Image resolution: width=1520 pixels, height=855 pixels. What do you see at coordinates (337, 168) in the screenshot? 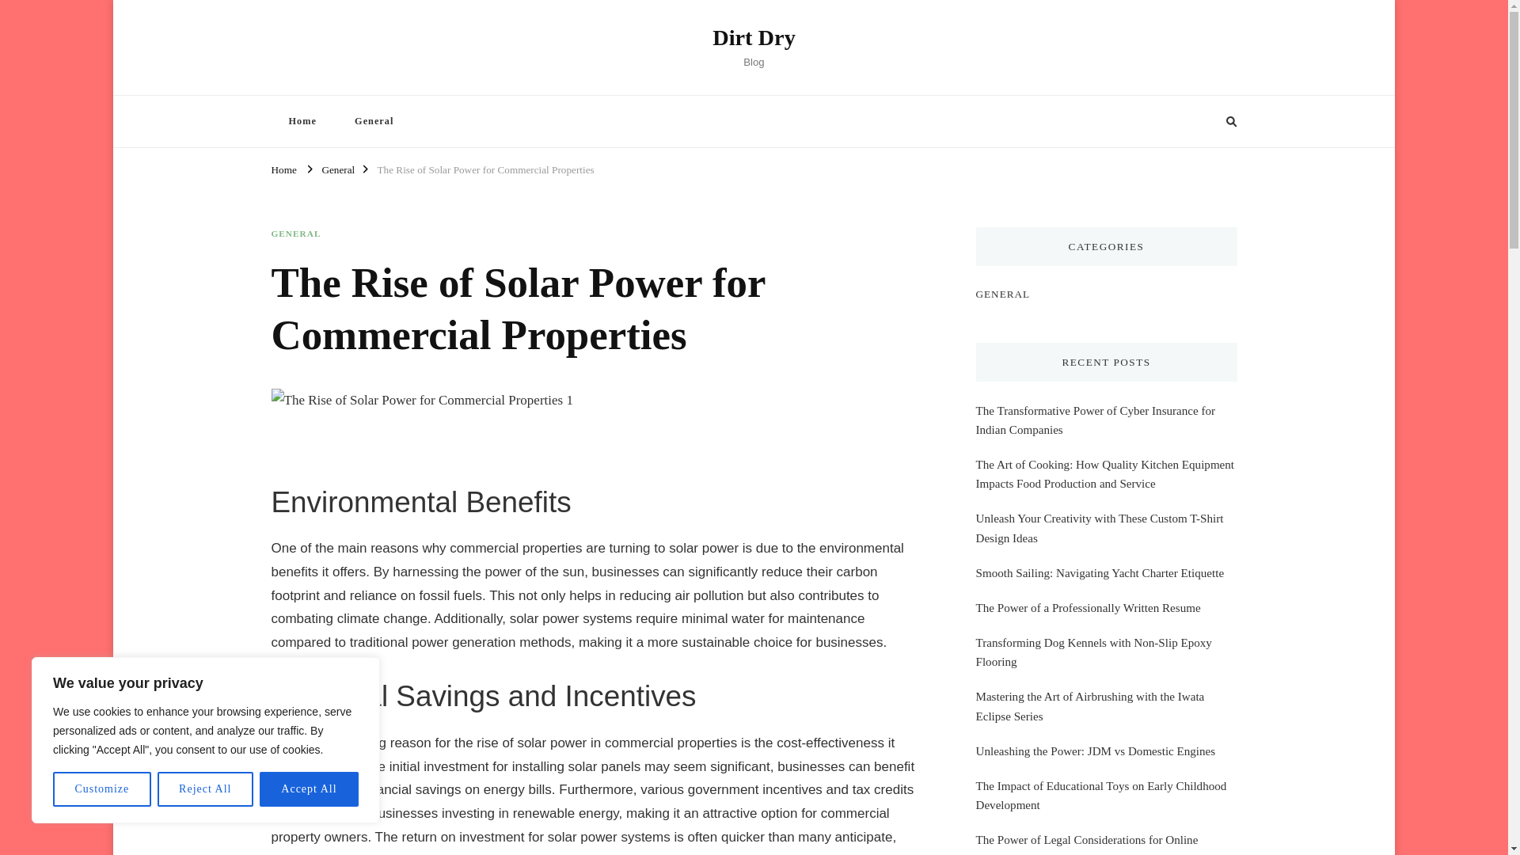
I see `General` at bounding box center [337, 168].